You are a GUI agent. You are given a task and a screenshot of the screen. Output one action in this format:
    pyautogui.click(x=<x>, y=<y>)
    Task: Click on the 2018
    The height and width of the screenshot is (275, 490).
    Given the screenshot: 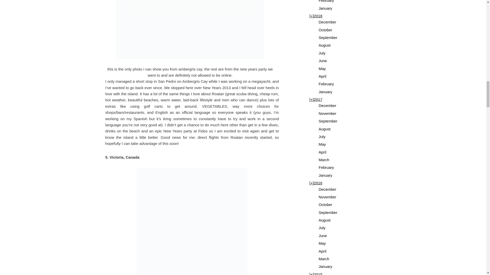 What is the action you would take?
    pyautogui.click(x=311, y=16)
    